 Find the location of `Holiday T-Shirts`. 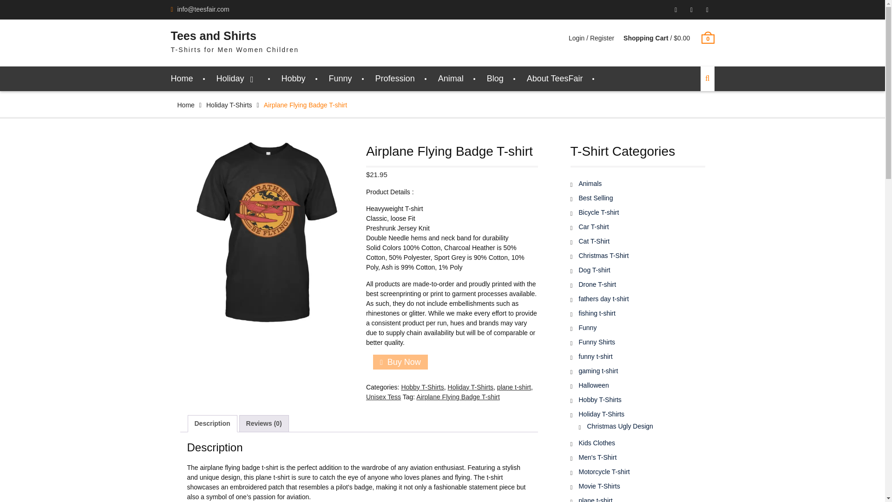

Holiday T-Shirts is located at coordinates (471, 387).